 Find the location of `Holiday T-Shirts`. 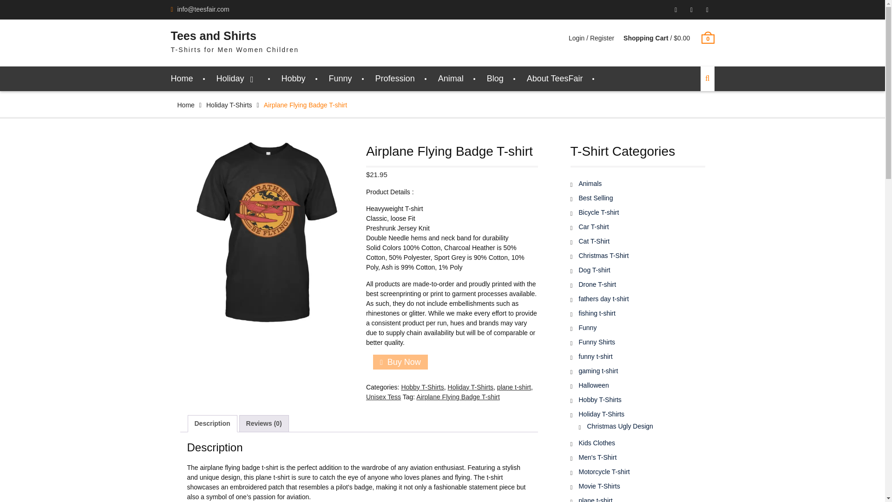

Holiday T-Shirts is located at coordinates (471, 387).